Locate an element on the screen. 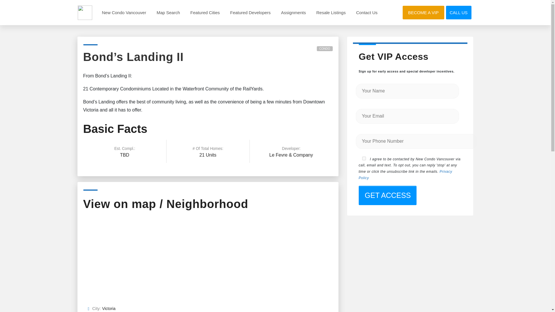  Featured Cities is located at coordinates (205, 12).